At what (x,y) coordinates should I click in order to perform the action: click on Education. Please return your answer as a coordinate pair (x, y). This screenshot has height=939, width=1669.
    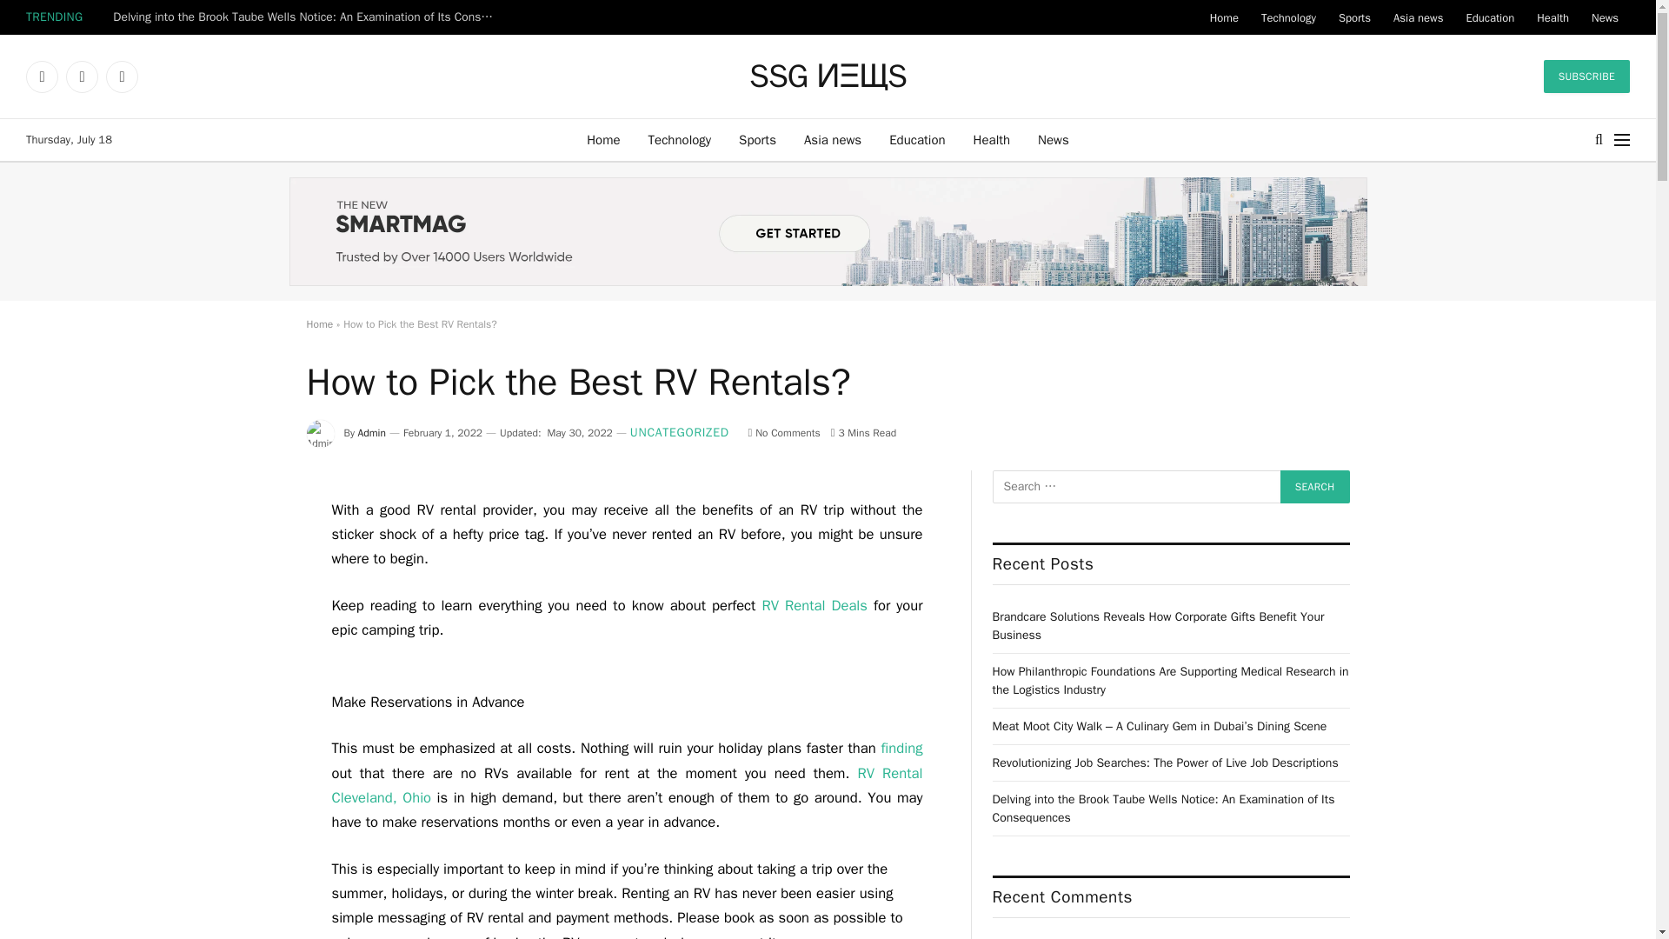
    Looking at the image, I should click on (1489, 17).